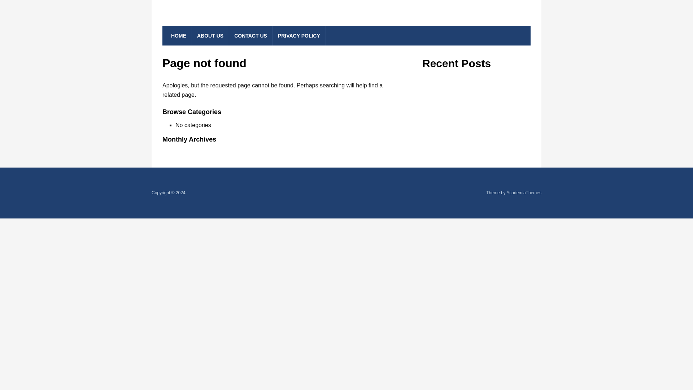 This screenshot has width=693, height=390. I want to click on ABOUT US, so click(210, 36).